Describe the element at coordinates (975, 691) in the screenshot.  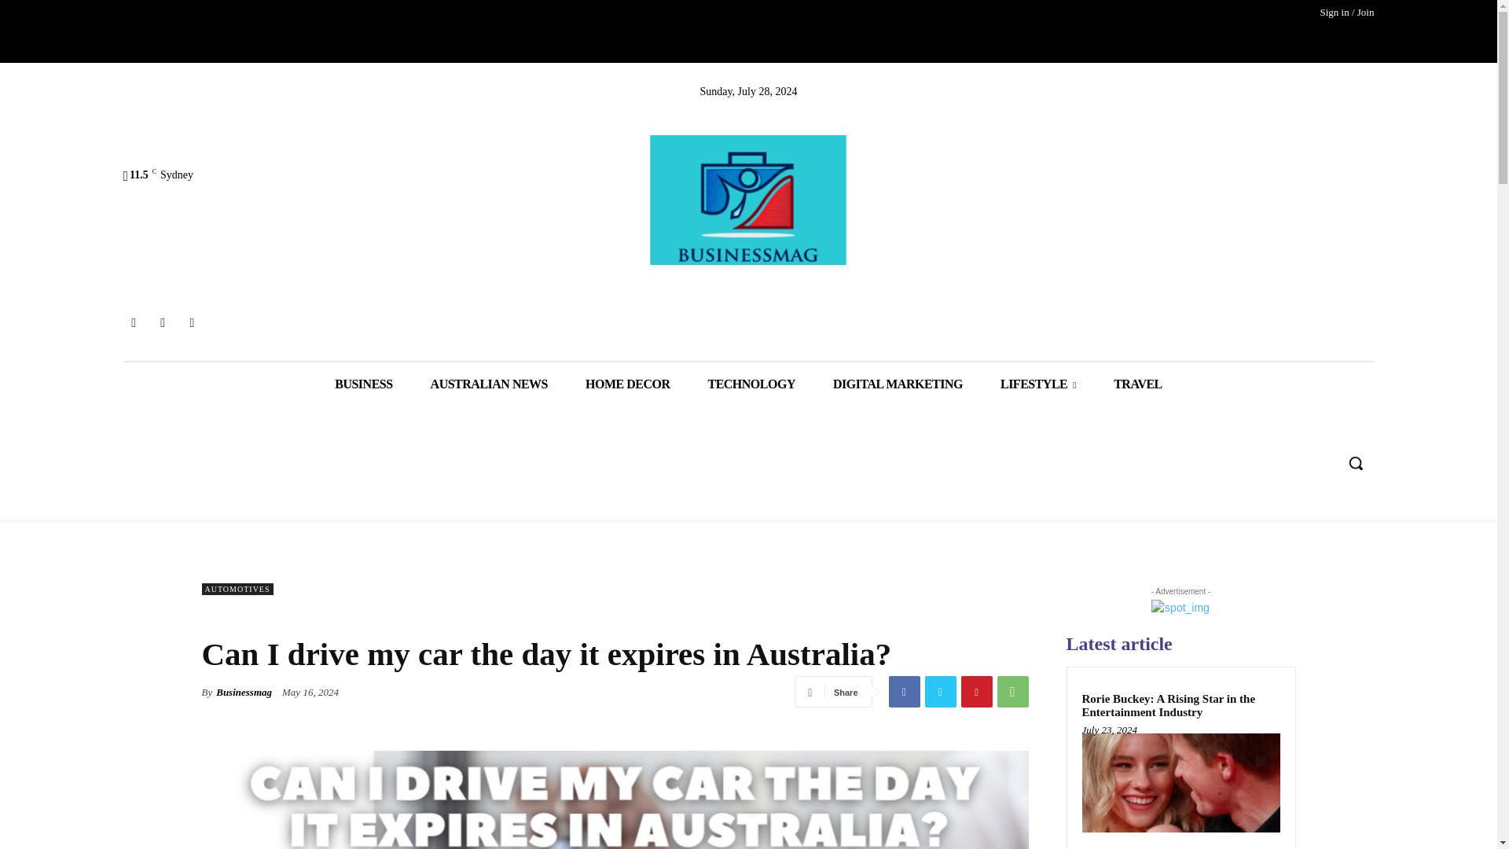
I see `Pinterest` at that location.